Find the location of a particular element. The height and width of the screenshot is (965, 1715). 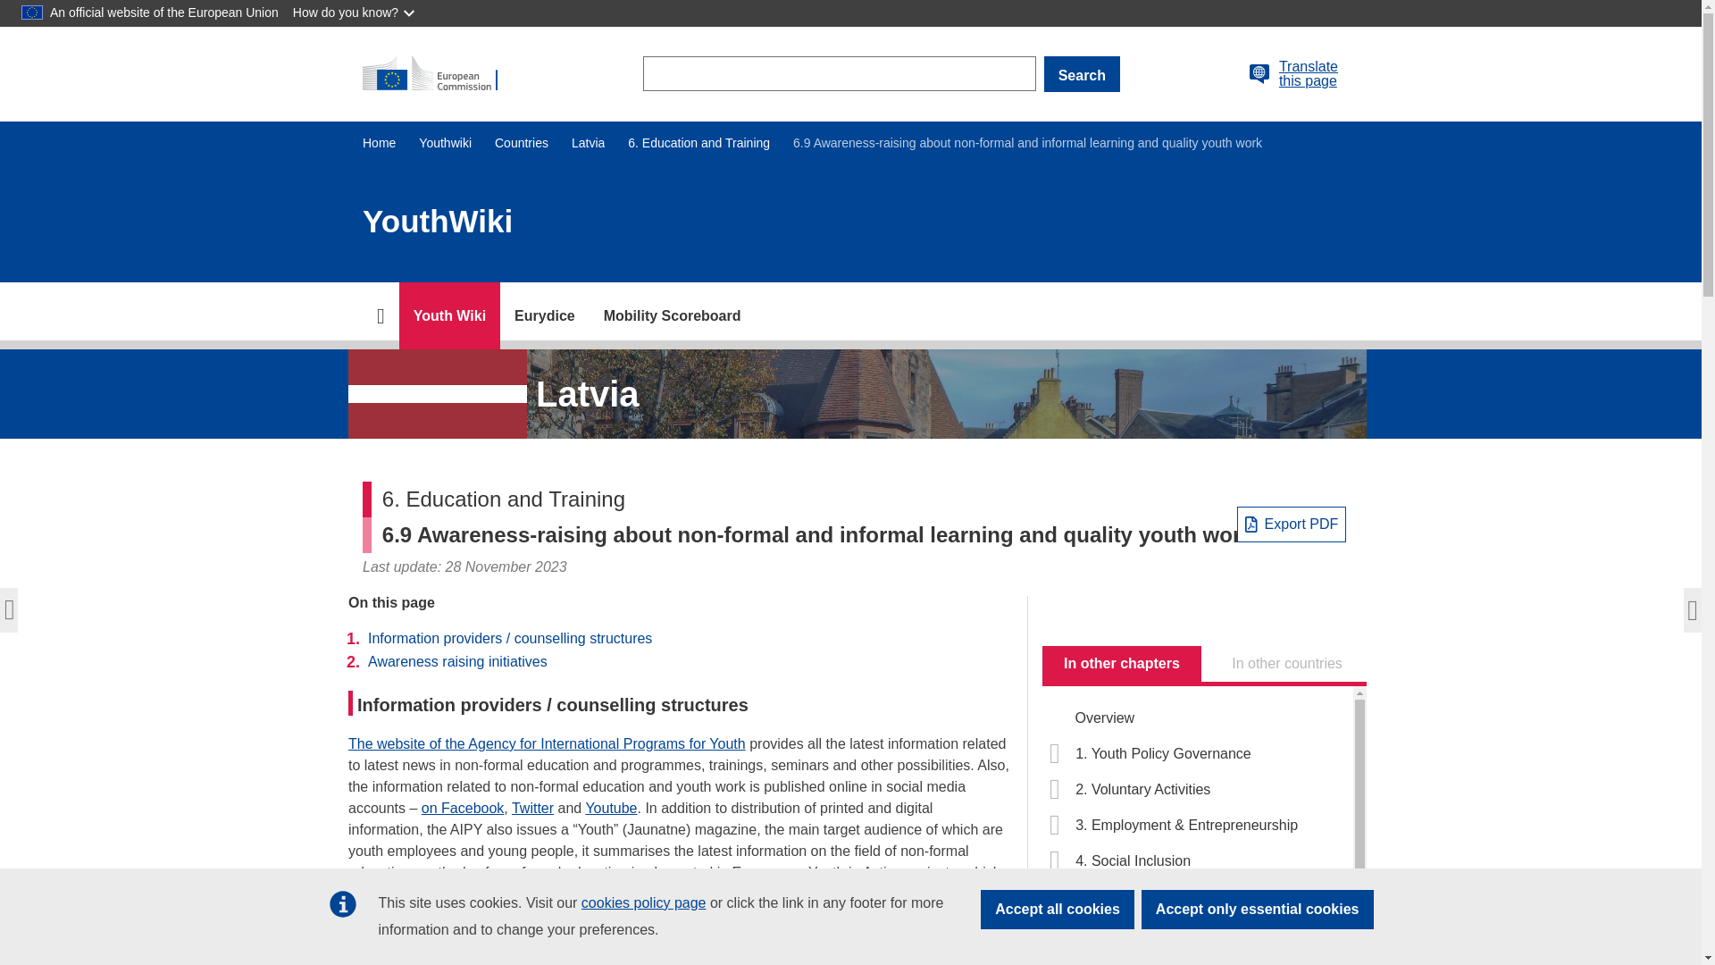

Mobility Scoreboard is located at coordinates (673, 315).